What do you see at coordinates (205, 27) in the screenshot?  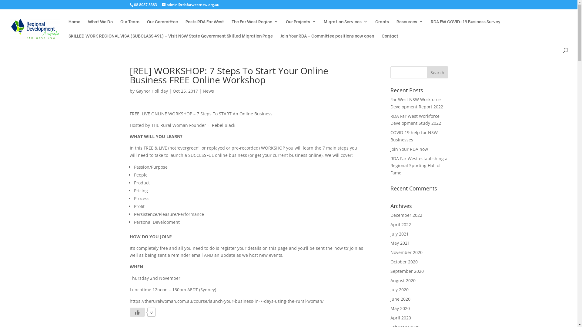 I see `Posts RDA Far West` at bounding box center [205, 27].